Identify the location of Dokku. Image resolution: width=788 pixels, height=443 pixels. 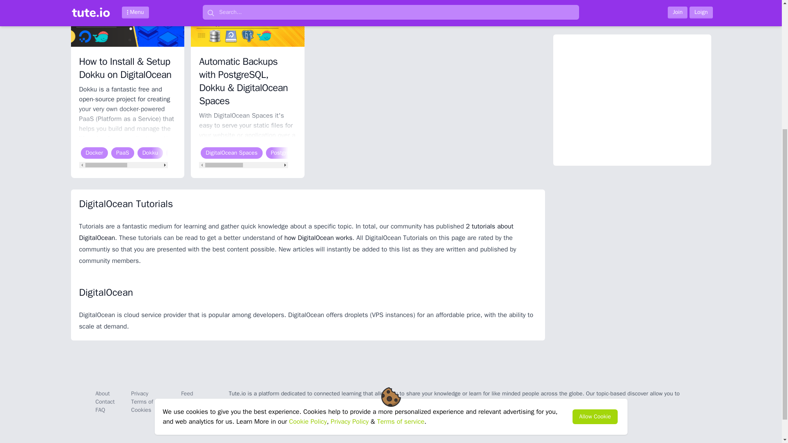
(150, 153).